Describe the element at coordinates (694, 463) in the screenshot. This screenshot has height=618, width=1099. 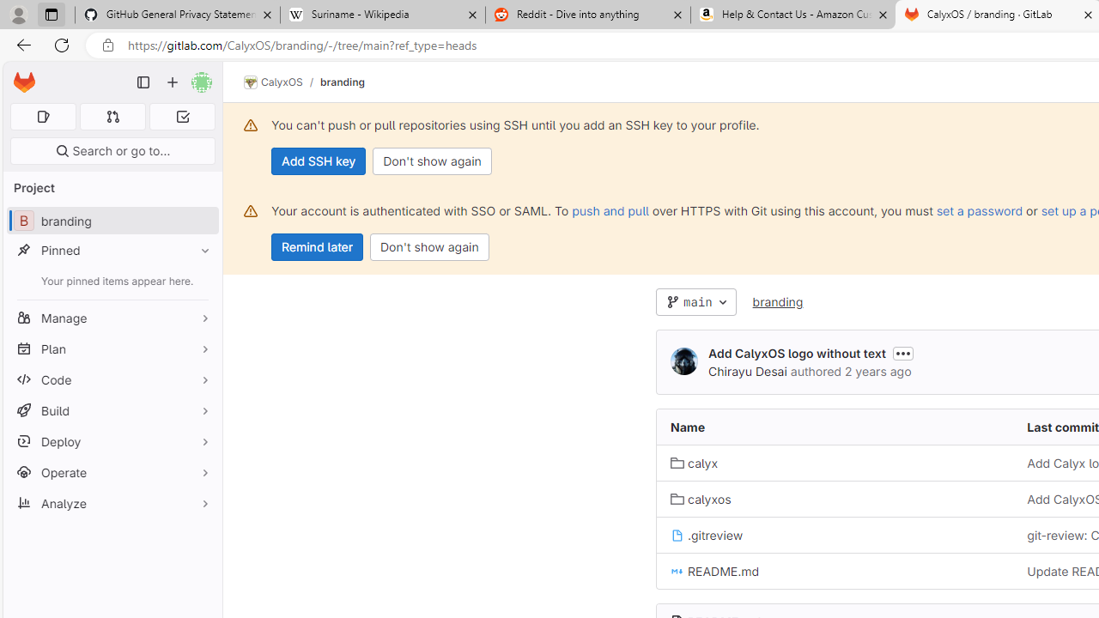
I see `calyx` at that location.